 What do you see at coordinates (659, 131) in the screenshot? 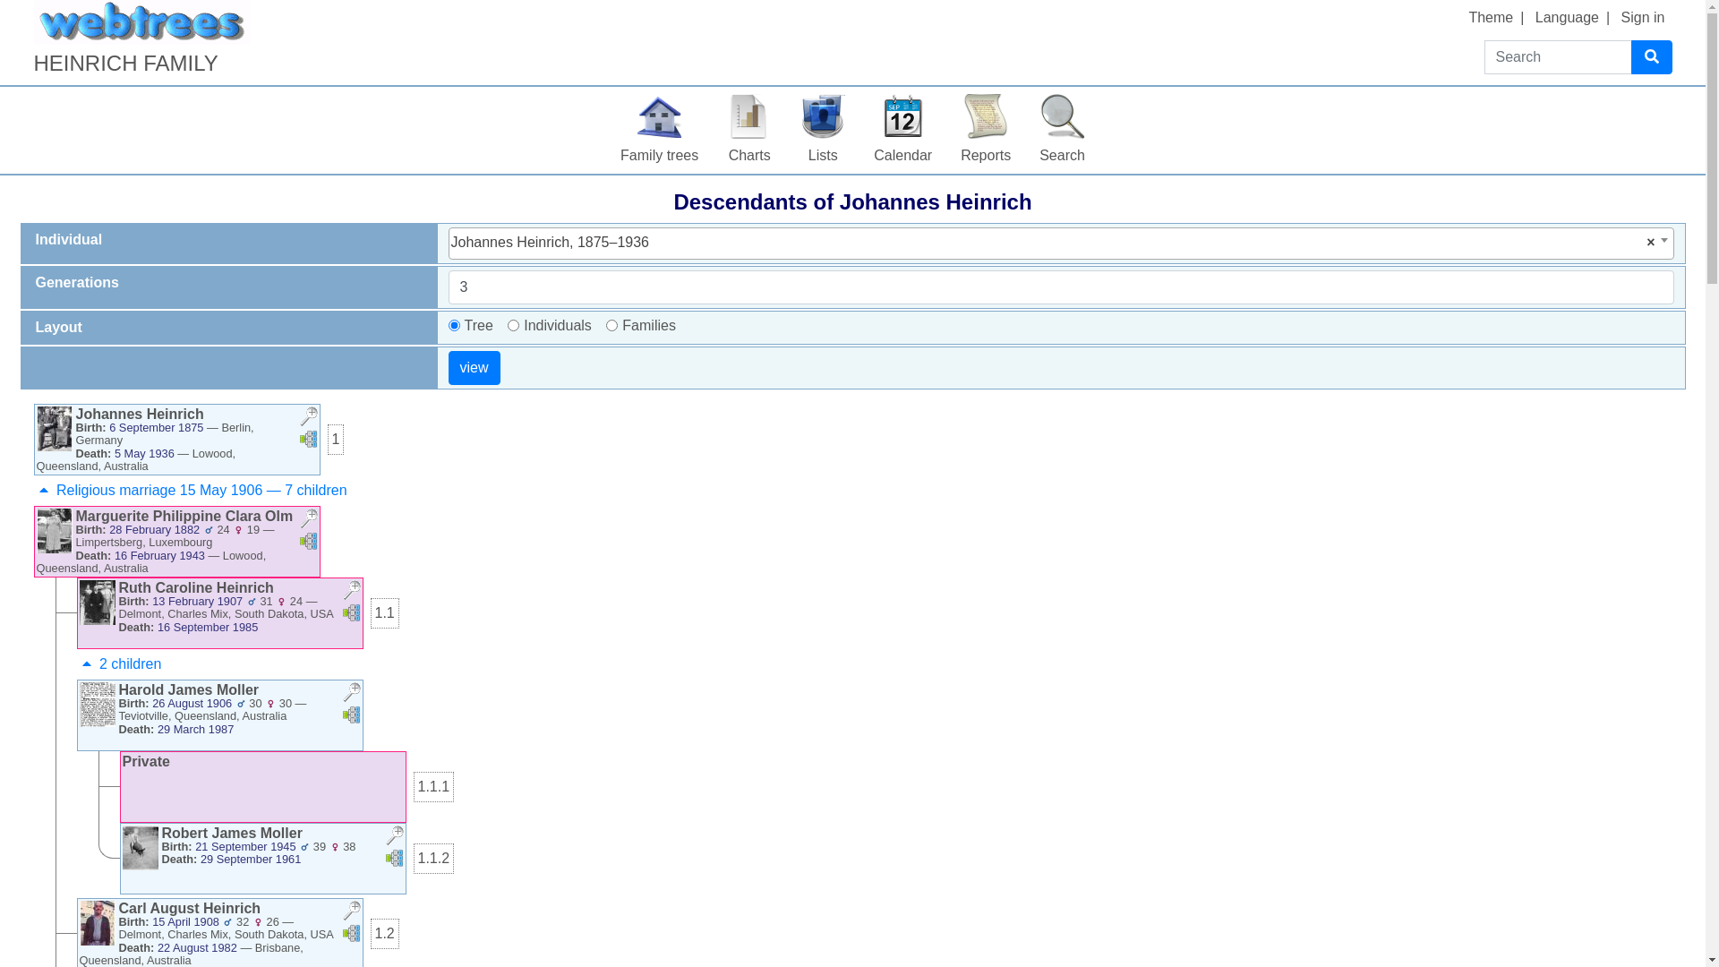
I see `Family trees` at bounding box center [659, 131].